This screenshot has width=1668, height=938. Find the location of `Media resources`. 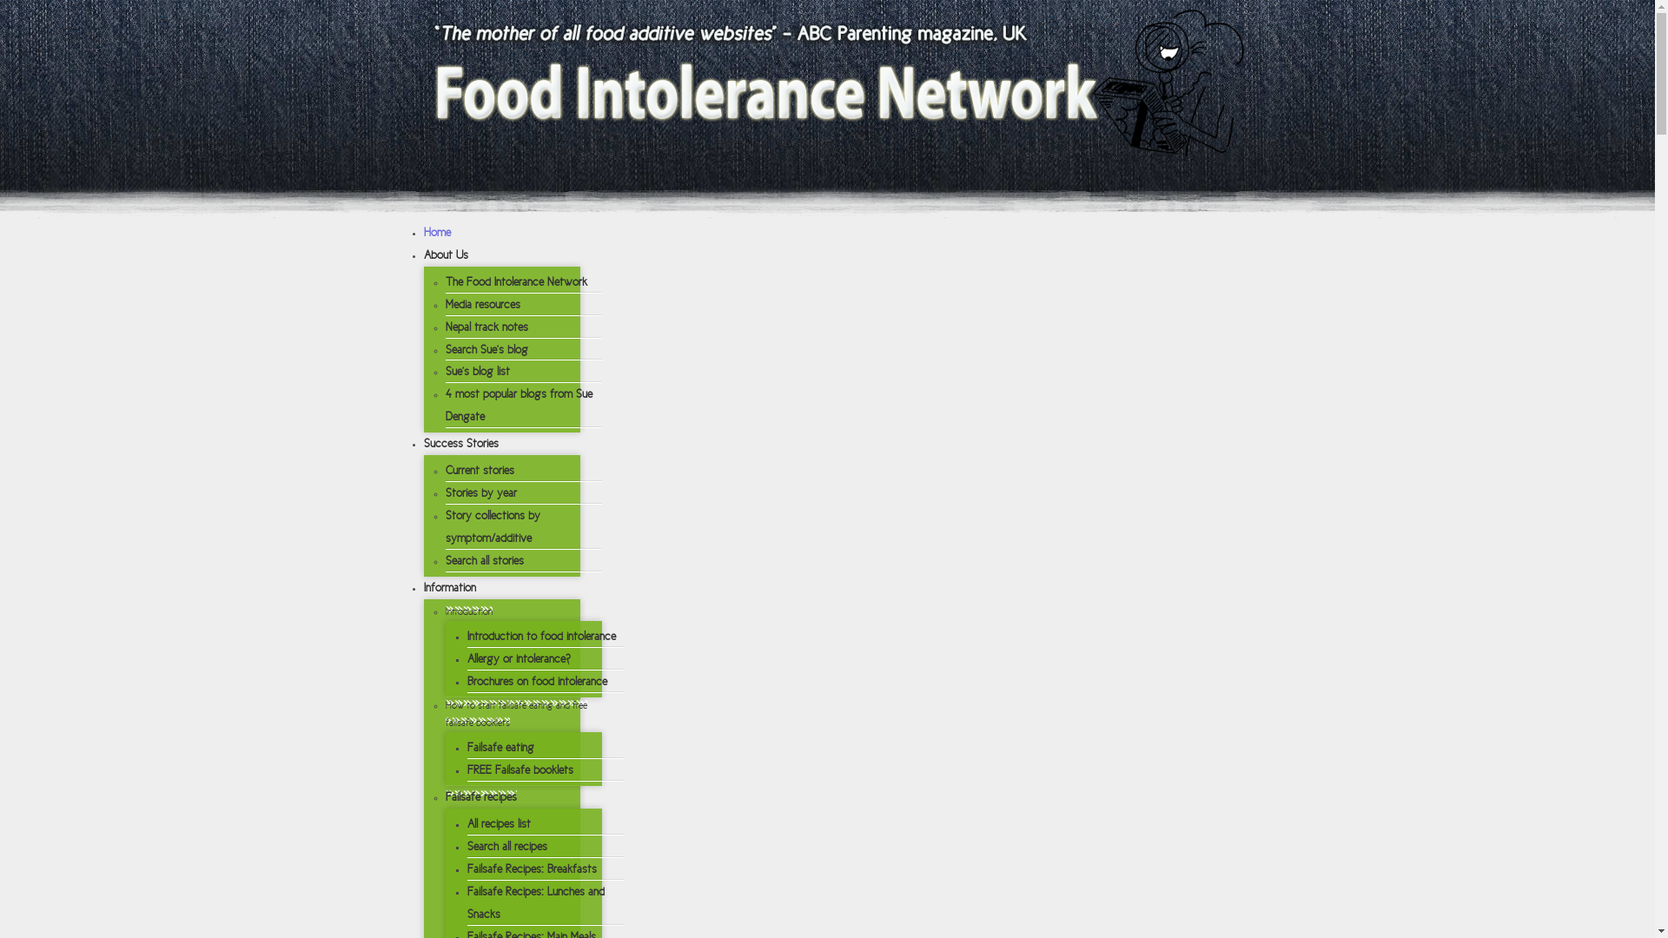

Media resources is located at coordinates (482, 304).